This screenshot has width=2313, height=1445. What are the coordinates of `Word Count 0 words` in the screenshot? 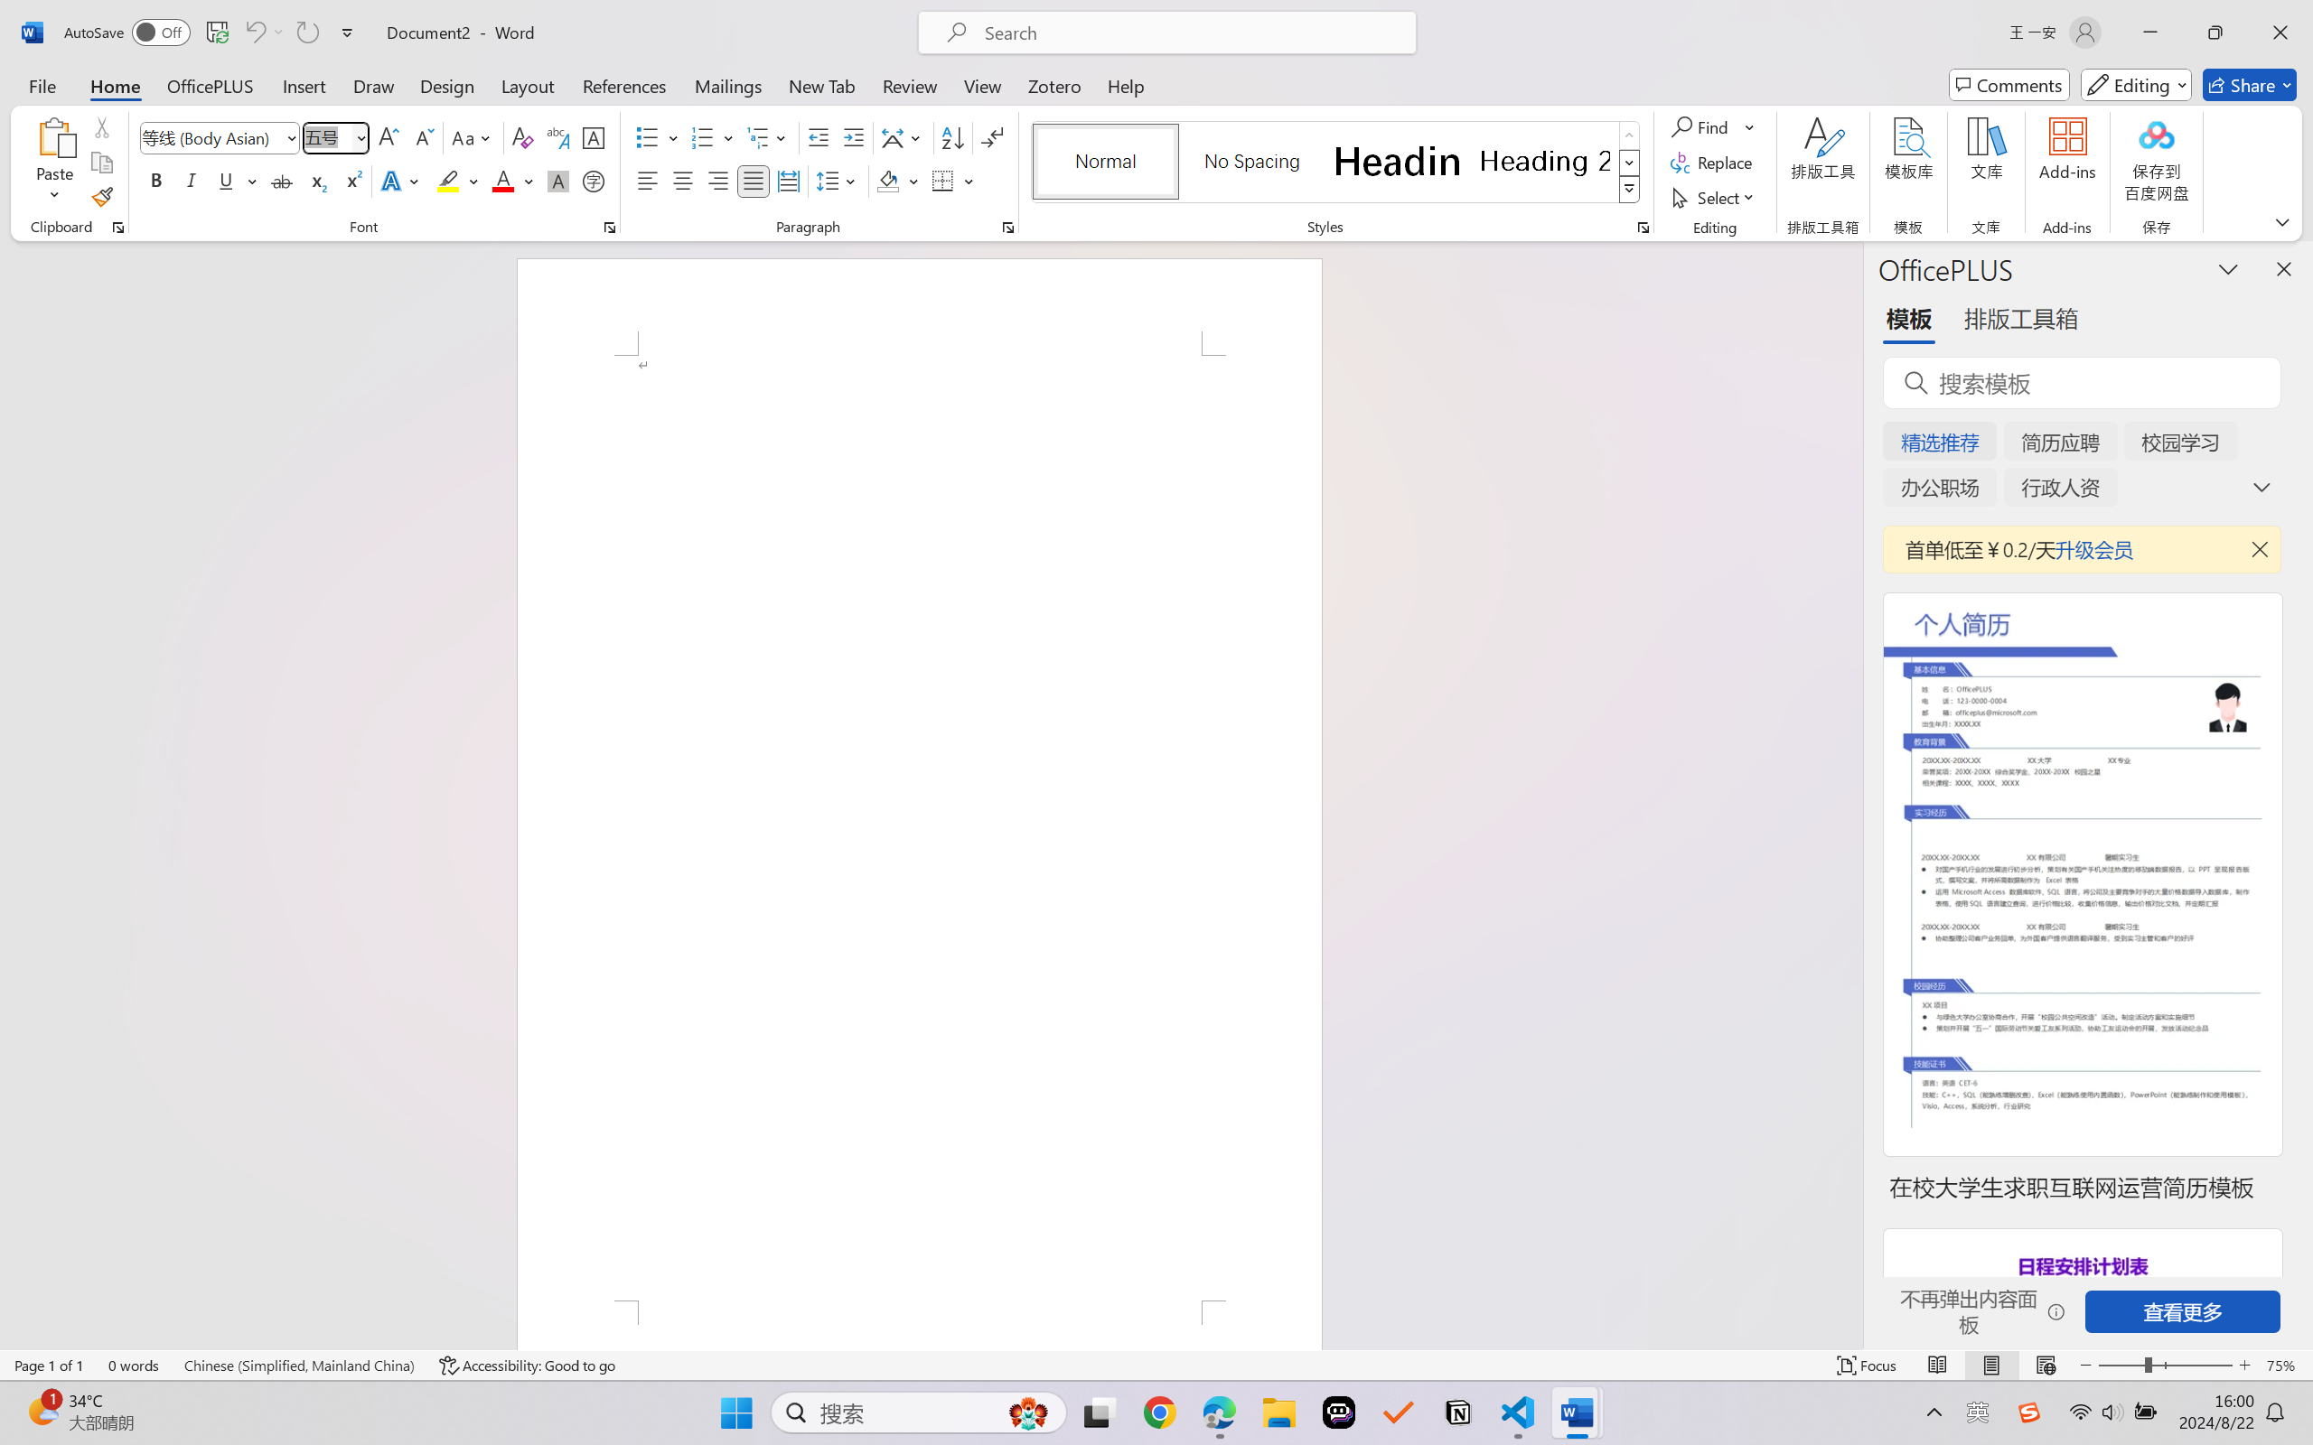 It's located at (134, 1366).